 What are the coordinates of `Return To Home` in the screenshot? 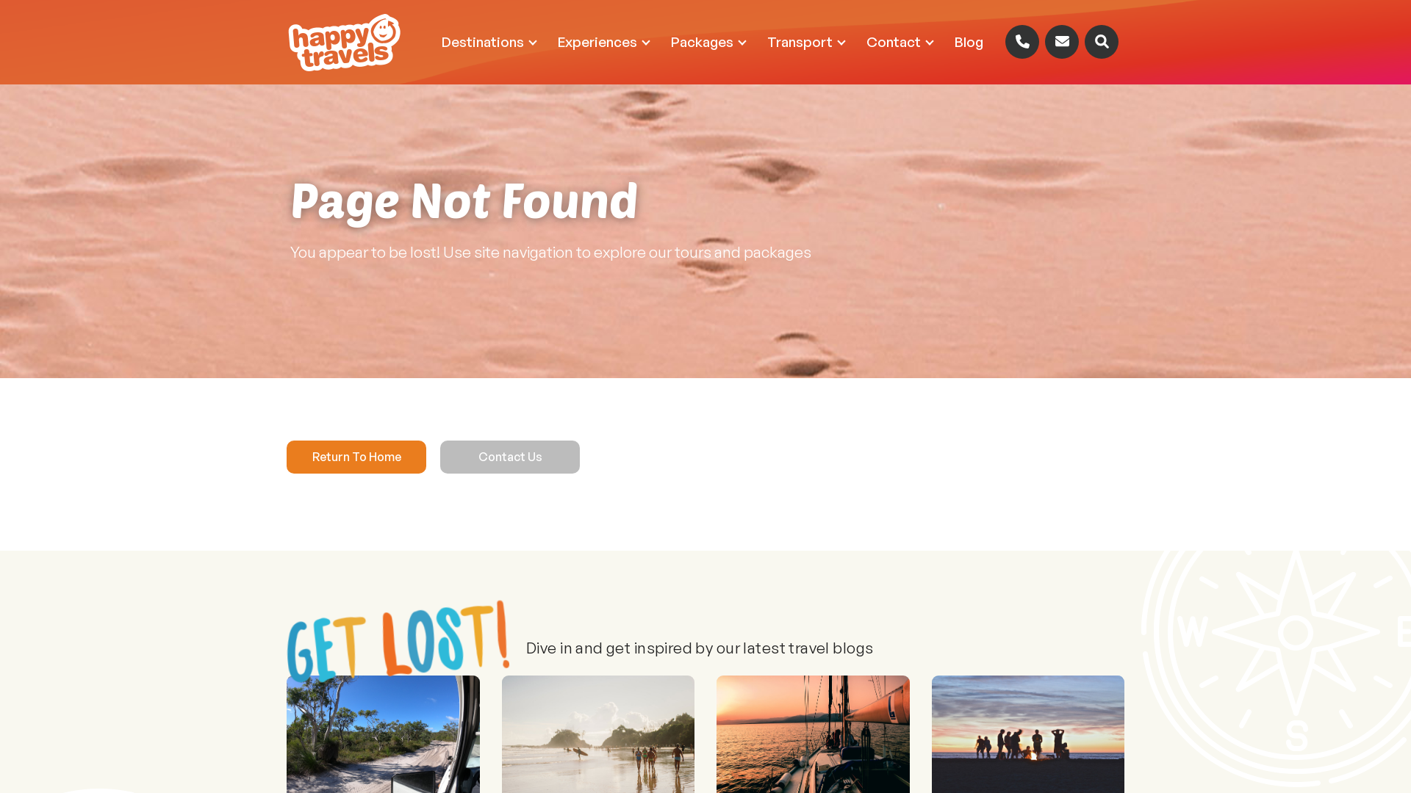 It's located at (356, 457).